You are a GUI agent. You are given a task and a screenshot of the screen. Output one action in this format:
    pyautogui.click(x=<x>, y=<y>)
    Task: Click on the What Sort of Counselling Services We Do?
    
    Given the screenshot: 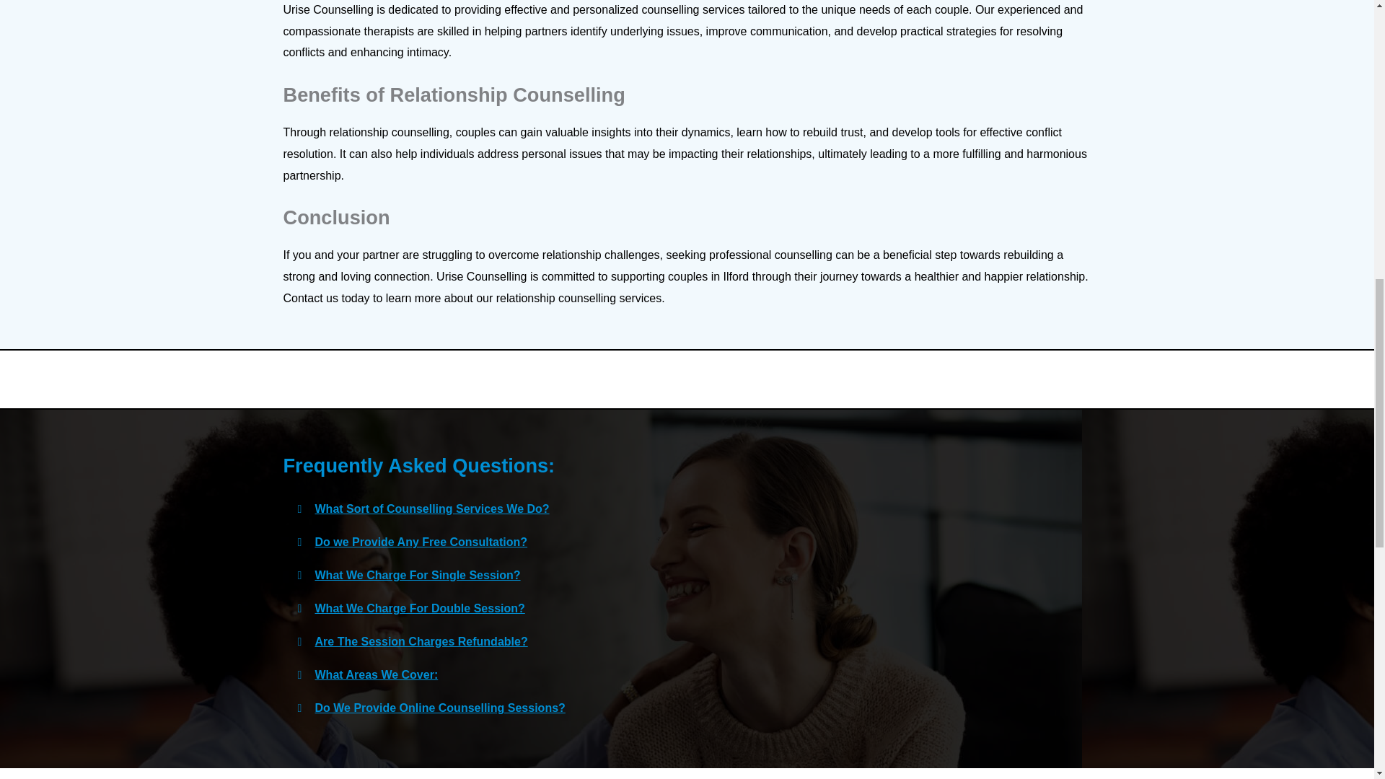 What is the action you would take?
    pyautogui.click(x=431, y=508)
    